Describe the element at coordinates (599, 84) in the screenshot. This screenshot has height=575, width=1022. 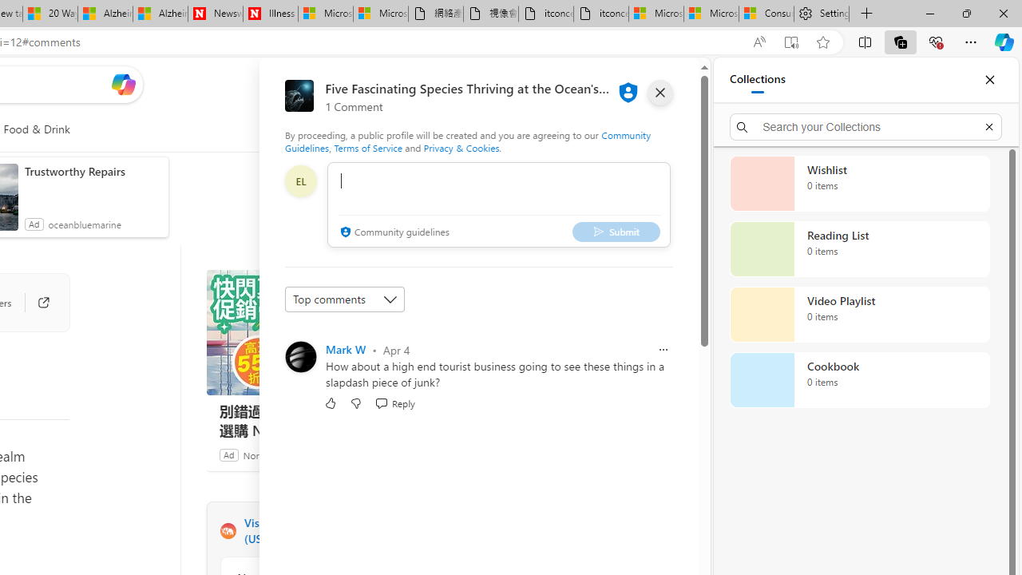
I see `Microsoft rewards` at that location.